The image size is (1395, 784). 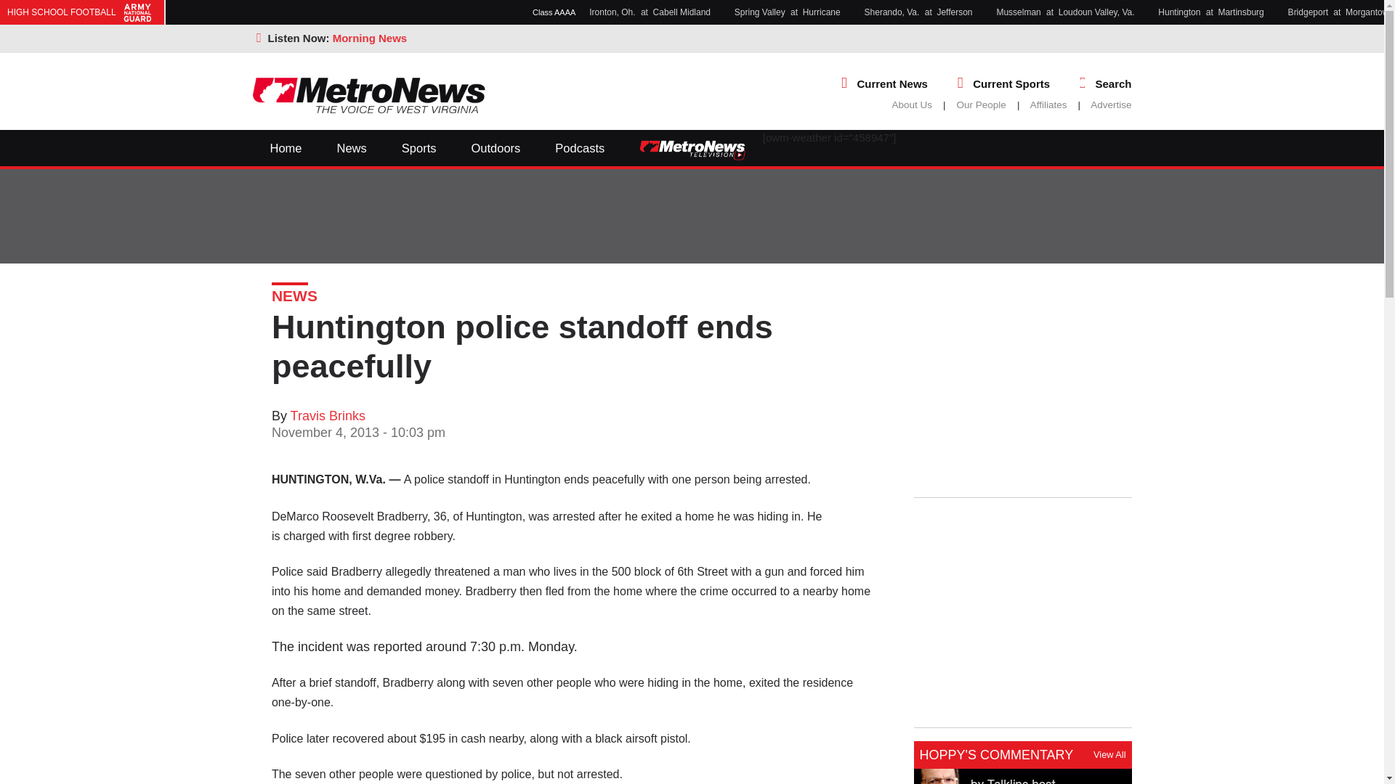 I want to click on   Huntington at  Martinsburg   , so click(x=1214, y=12).